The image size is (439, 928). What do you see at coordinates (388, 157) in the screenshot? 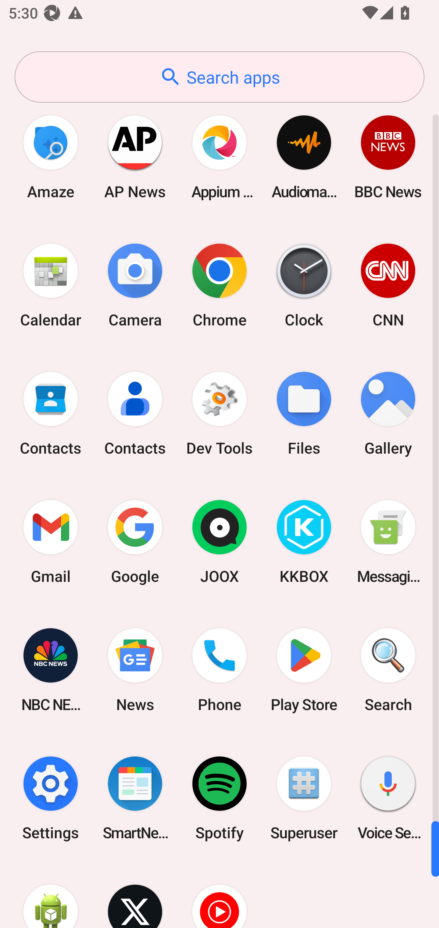
I see `BBC News` at bounding box center [388, 157].